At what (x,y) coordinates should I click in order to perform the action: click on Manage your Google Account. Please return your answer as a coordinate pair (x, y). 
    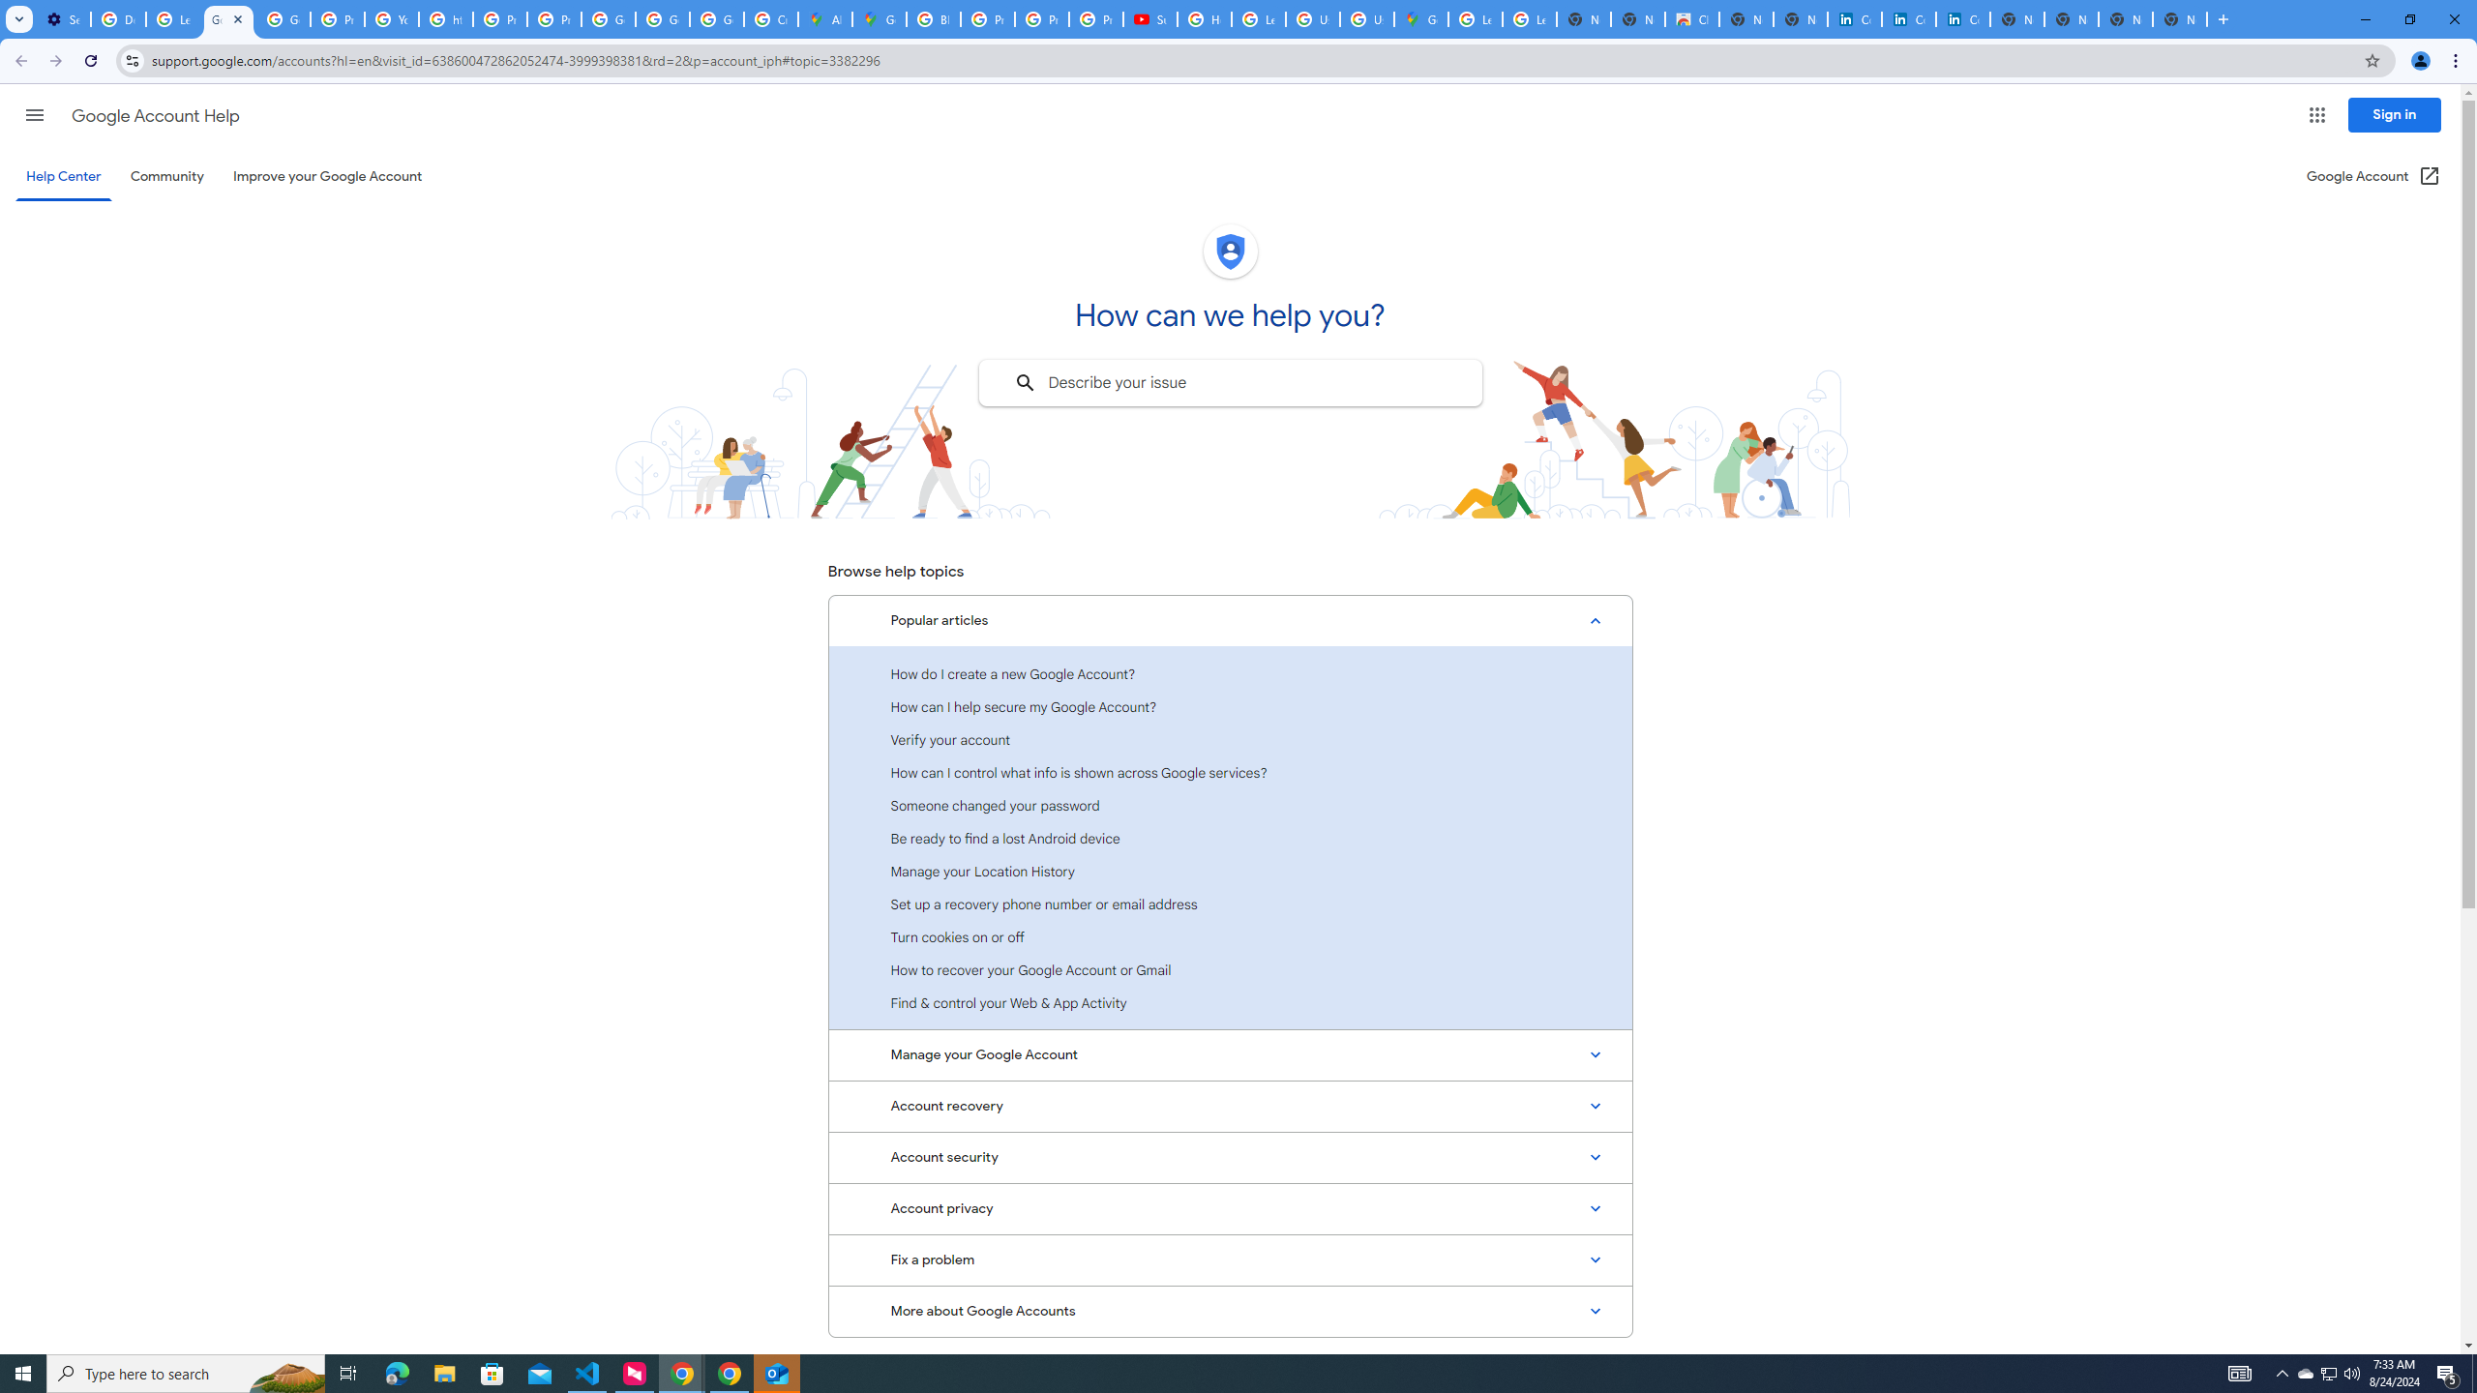
    Looking at the image, I should click on (1230, 1055).